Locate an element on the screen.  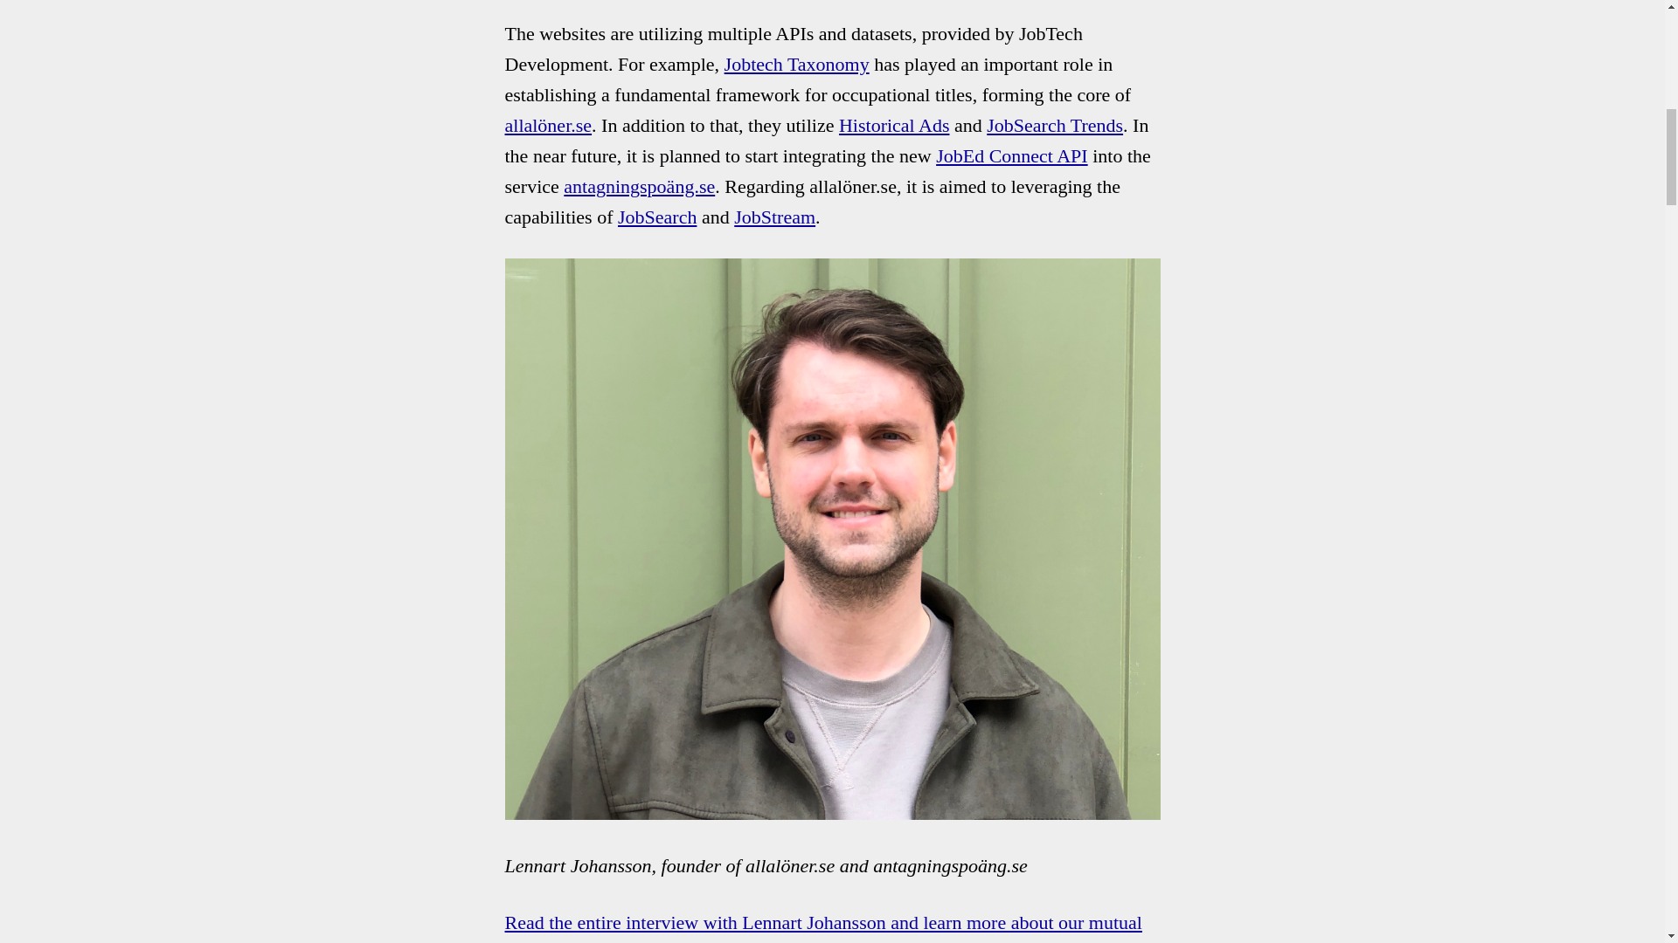
JobSearch Trends is located at coordinates (1054, 124).